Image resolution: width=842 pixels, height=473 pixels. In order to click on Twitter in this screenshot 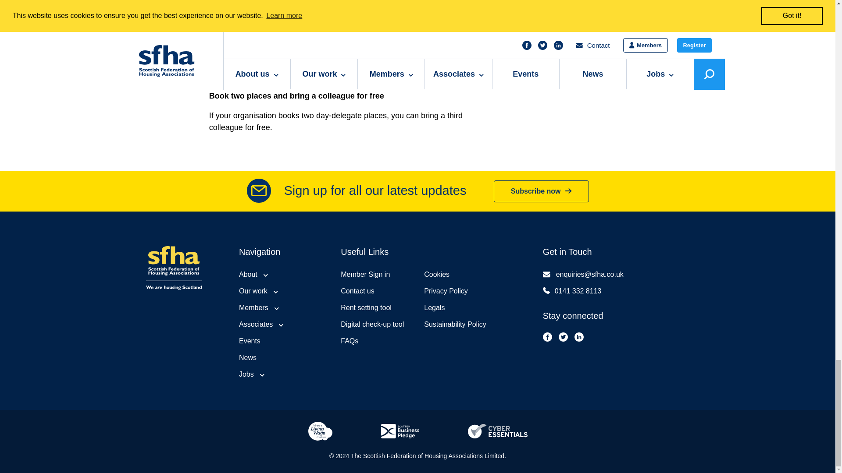, I will do `click(564, 337)`.